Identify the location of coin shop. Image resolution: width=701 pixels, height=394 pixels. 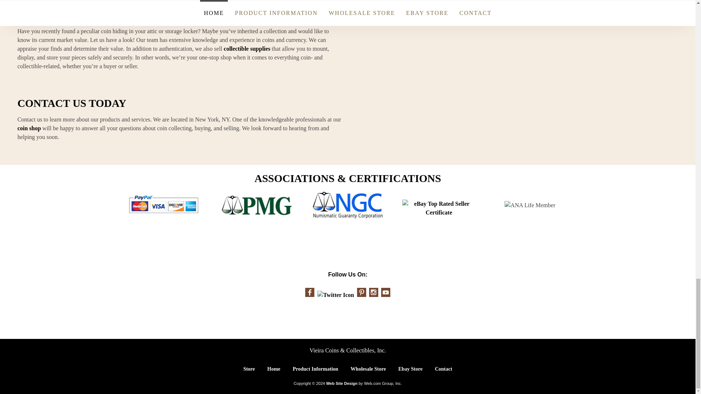
(29, 128).